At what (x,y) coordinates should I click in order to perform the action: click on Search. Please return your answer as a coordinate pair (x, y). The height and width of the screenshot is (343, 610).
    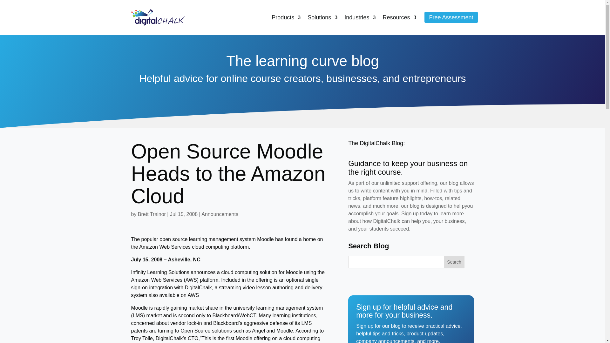
    Looking at the image, I should click on (454, 262).